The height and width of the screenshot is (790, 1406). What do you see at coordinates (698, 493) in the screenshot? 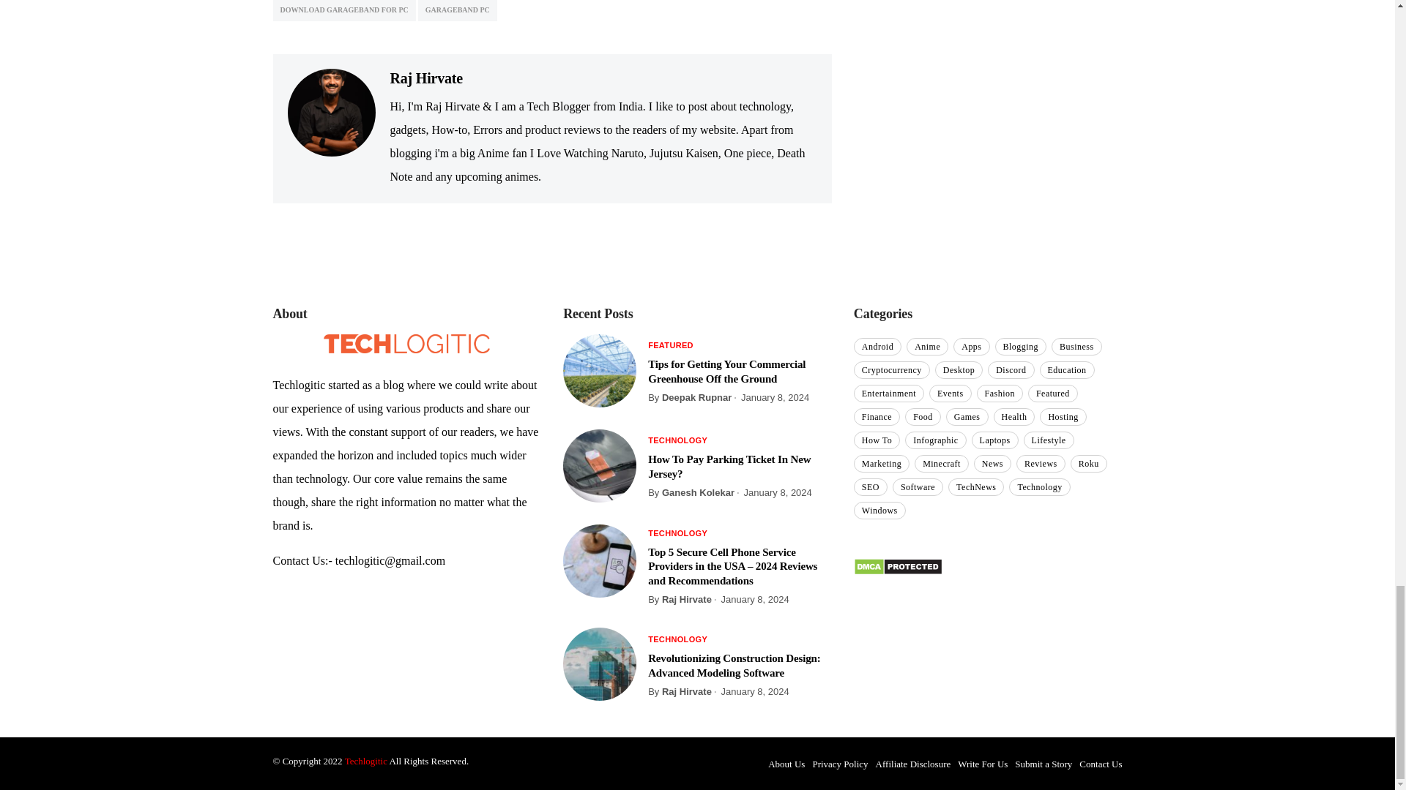
I see `Posts by Ganesh Kolekar` at bounding box center [698, 493].